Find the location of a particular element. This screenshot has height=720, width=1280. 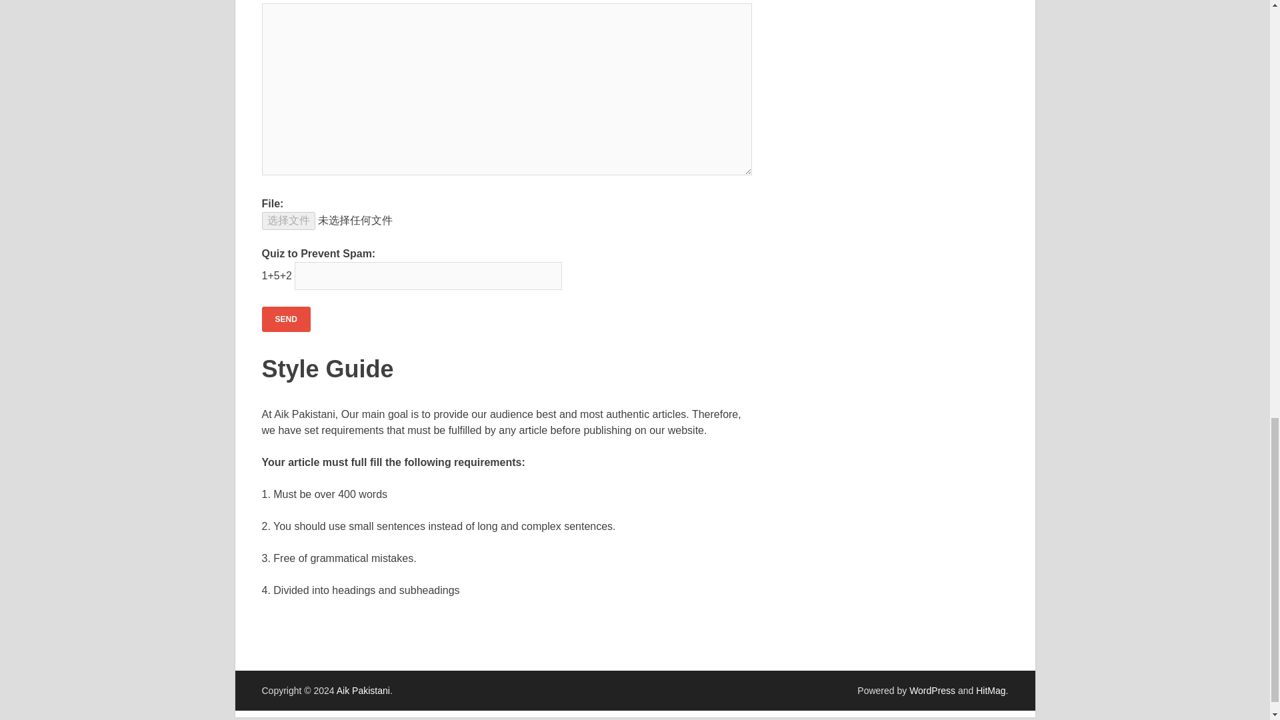

Send is located at coordinates (285, 319).